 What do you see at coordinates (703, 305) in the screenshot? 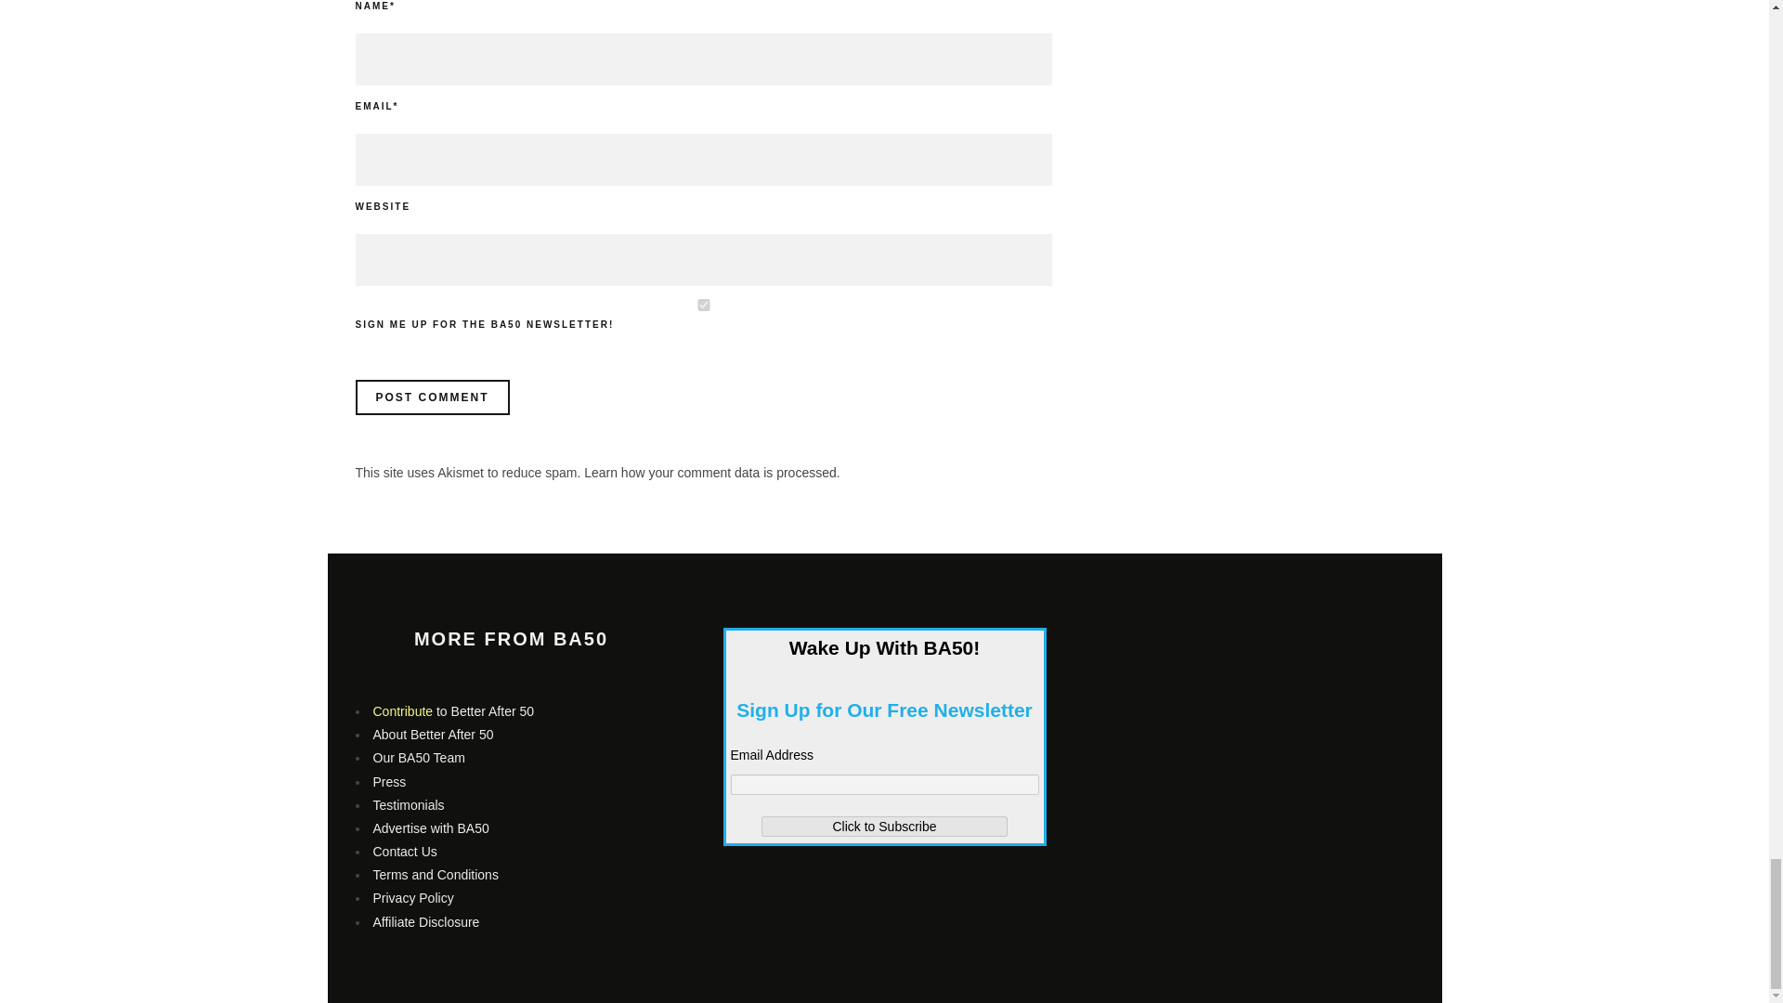
I see `1` at bounding box center [703, 305].